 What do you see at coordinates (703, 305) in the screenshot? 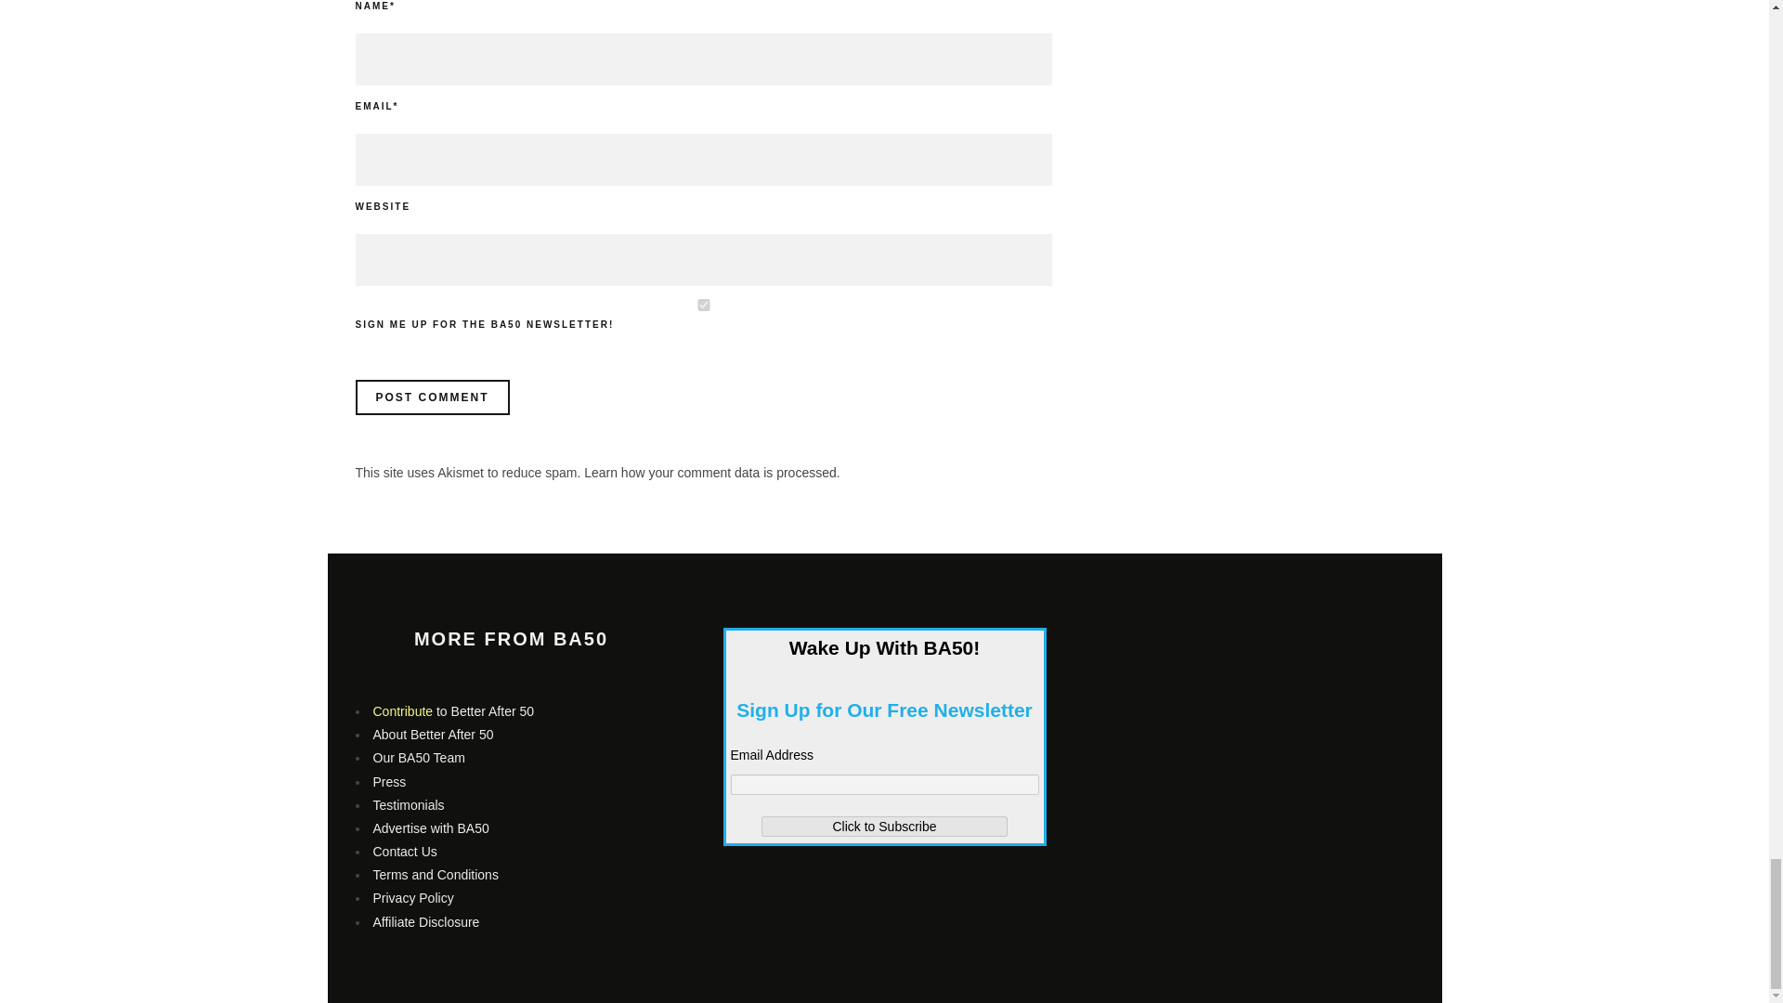
I see `1` at bounding box center [703, 305].